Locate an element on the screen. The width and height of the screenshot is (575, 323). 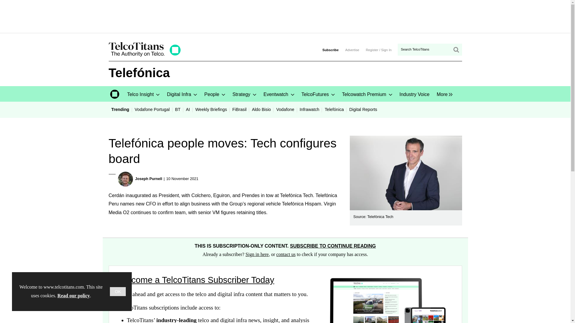
Weekly Briefings is located at coordinates (211, 109).